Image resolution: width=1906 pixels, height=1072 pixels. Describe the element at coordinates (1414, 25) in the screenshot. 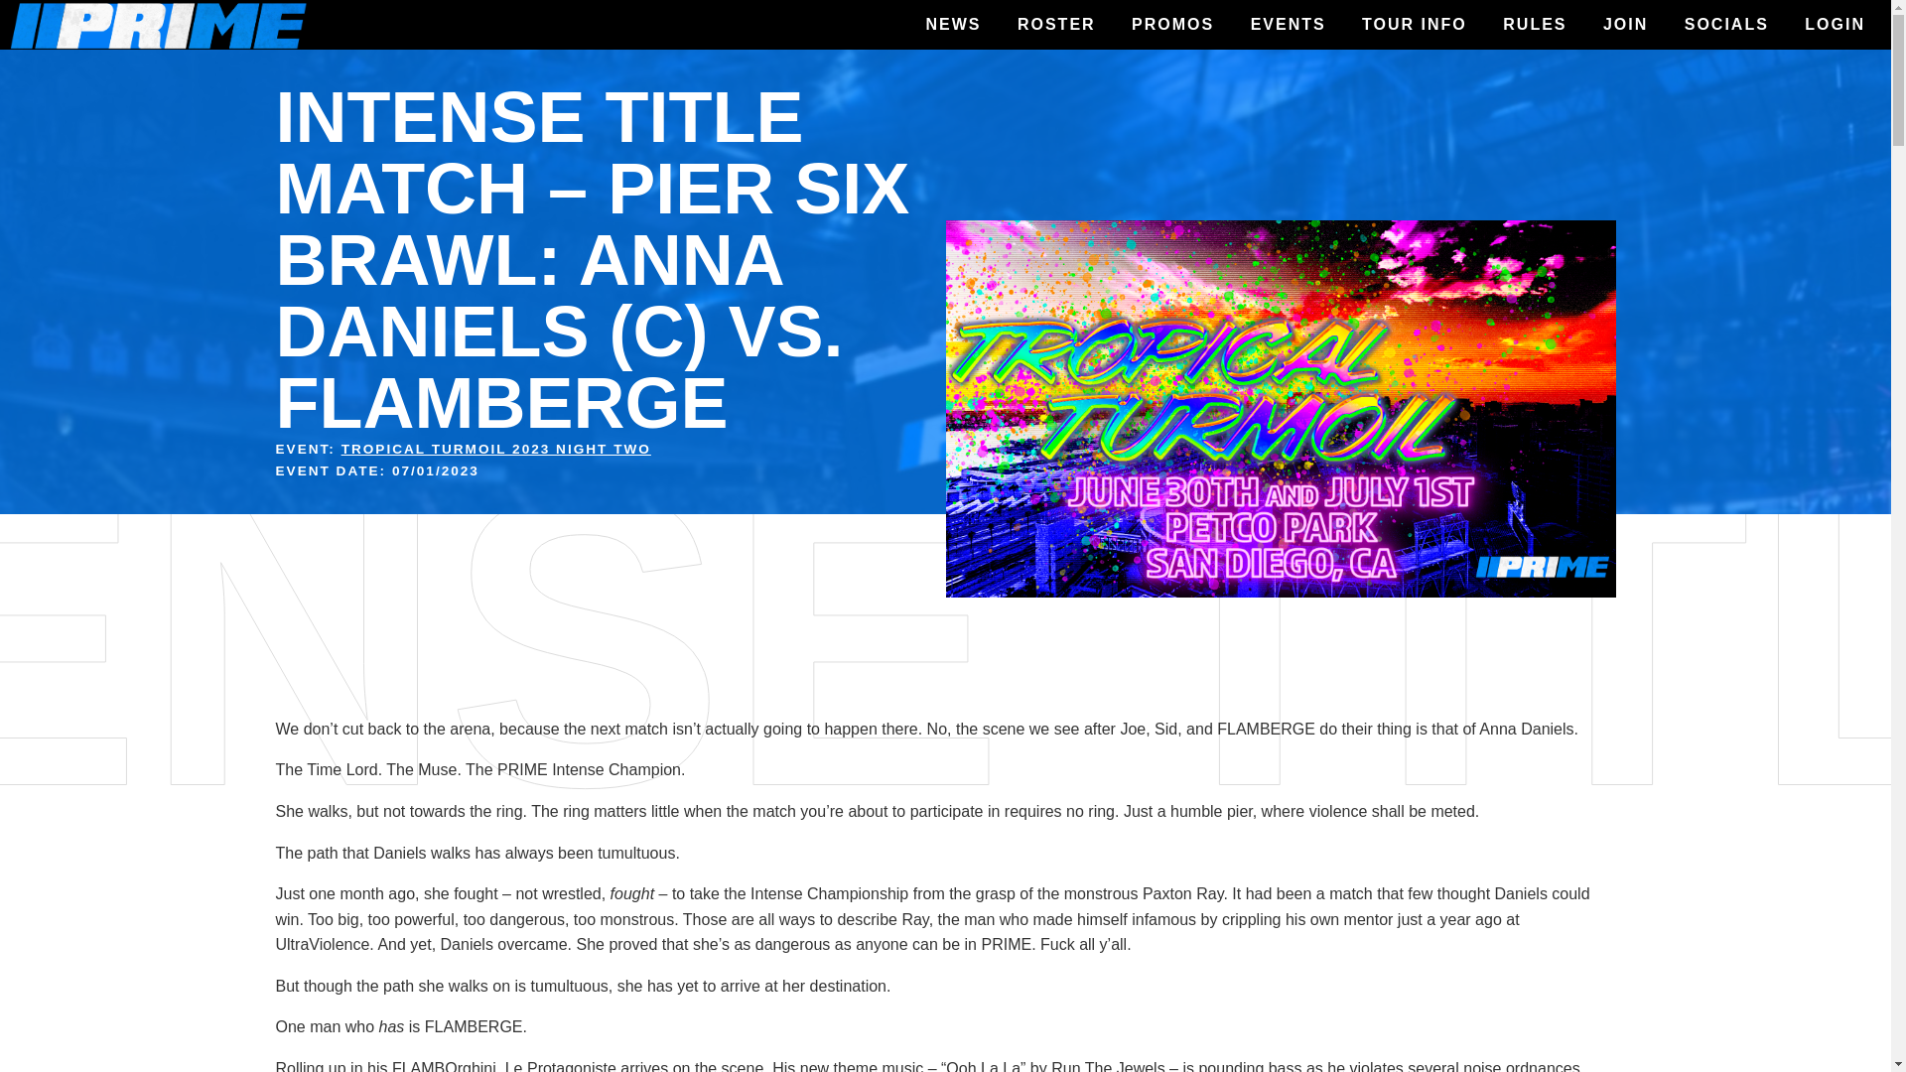

I see `TOUR INFO` at that location.